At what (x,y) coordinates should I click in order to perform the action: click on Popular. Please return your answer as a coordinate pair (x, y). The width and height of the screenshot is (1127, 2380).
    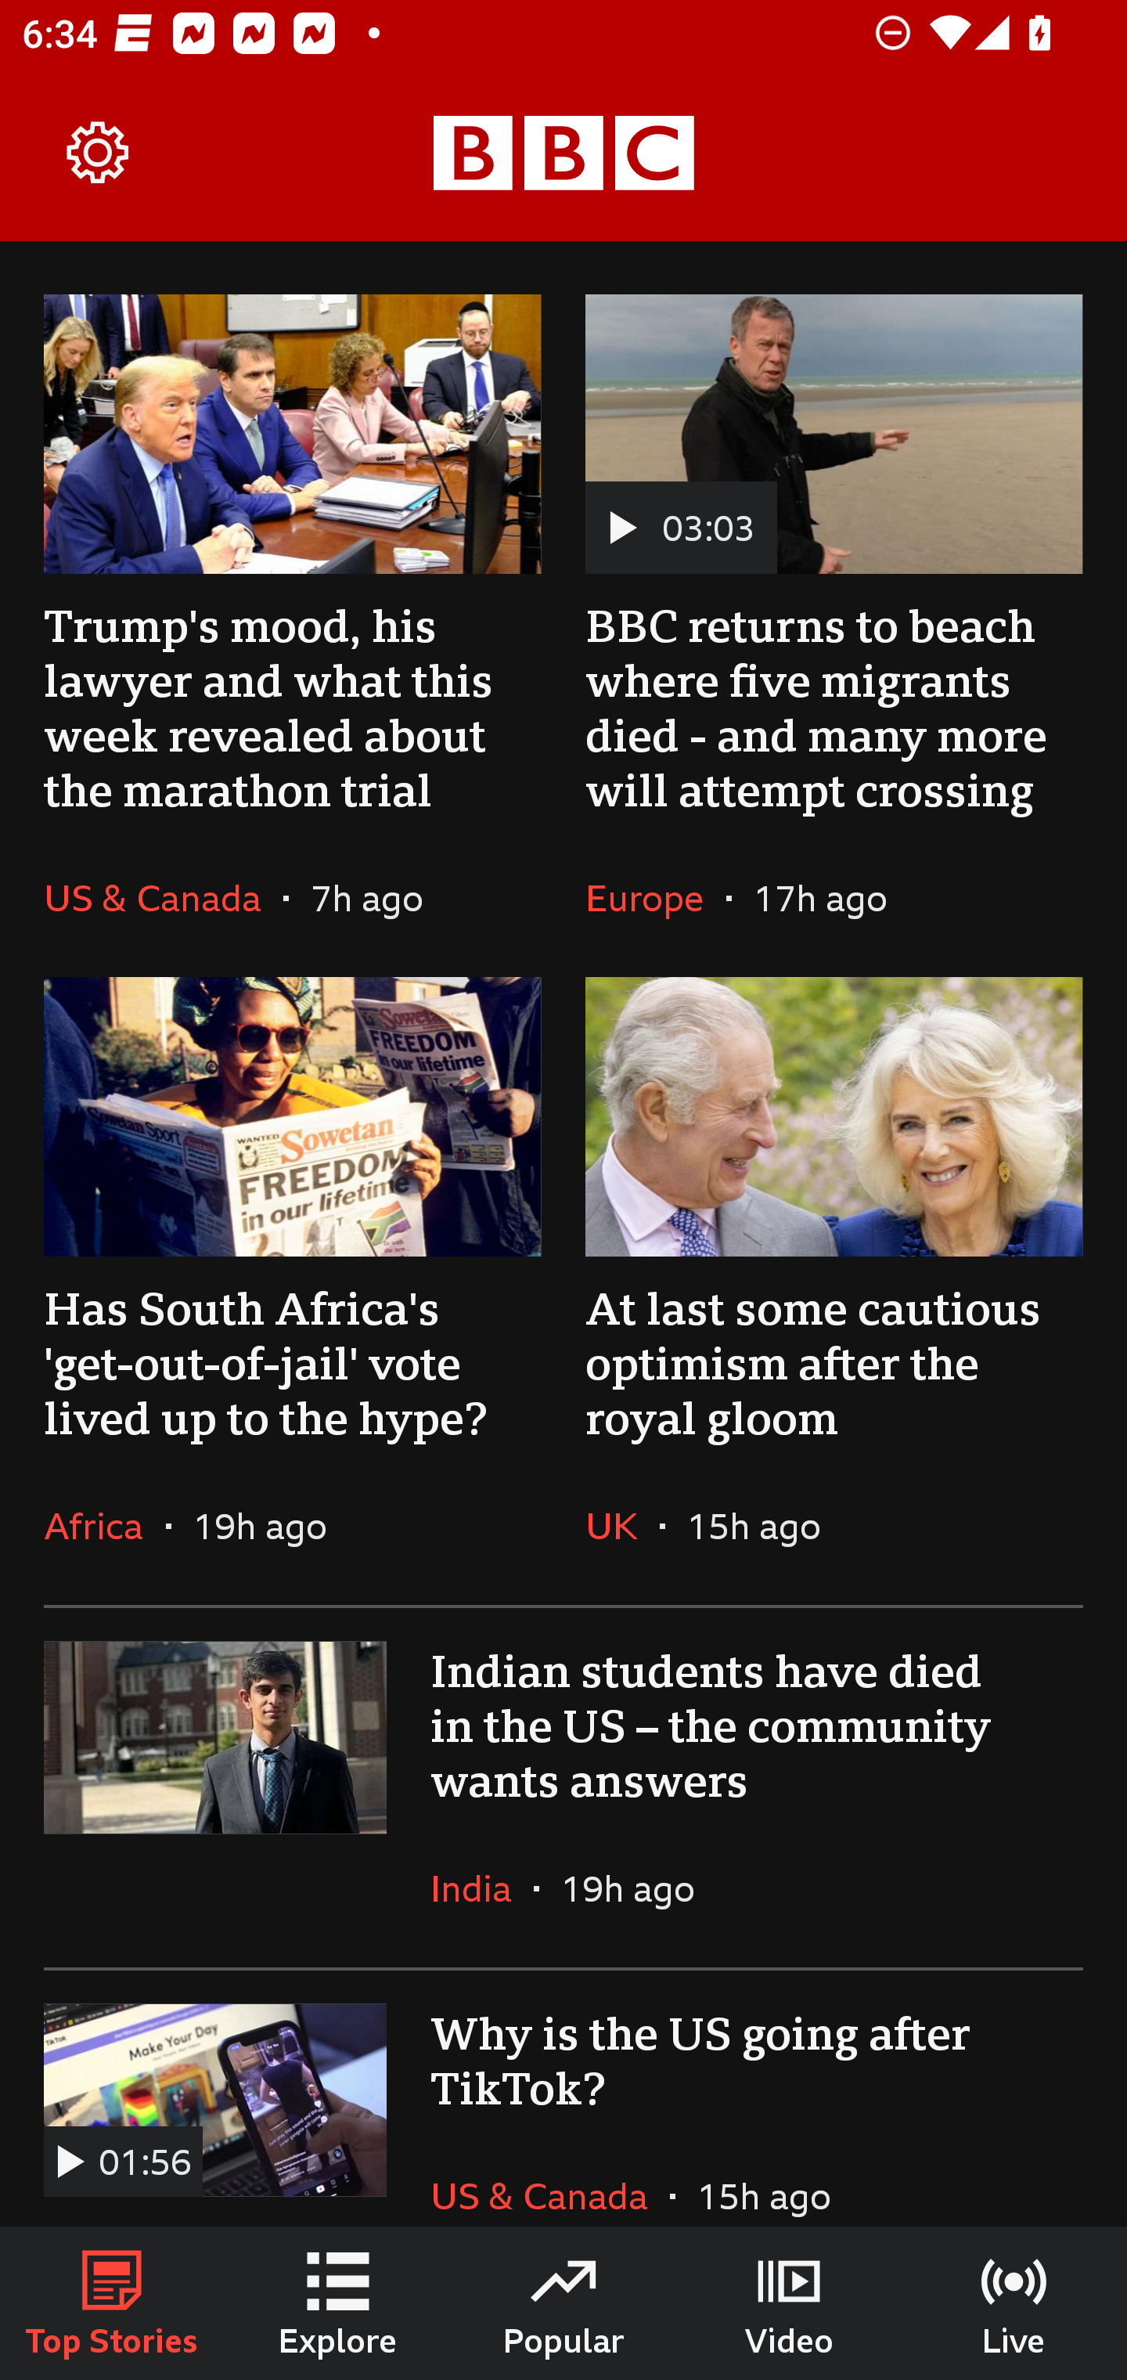
    Looking at the image, I should click on (563, 2303).